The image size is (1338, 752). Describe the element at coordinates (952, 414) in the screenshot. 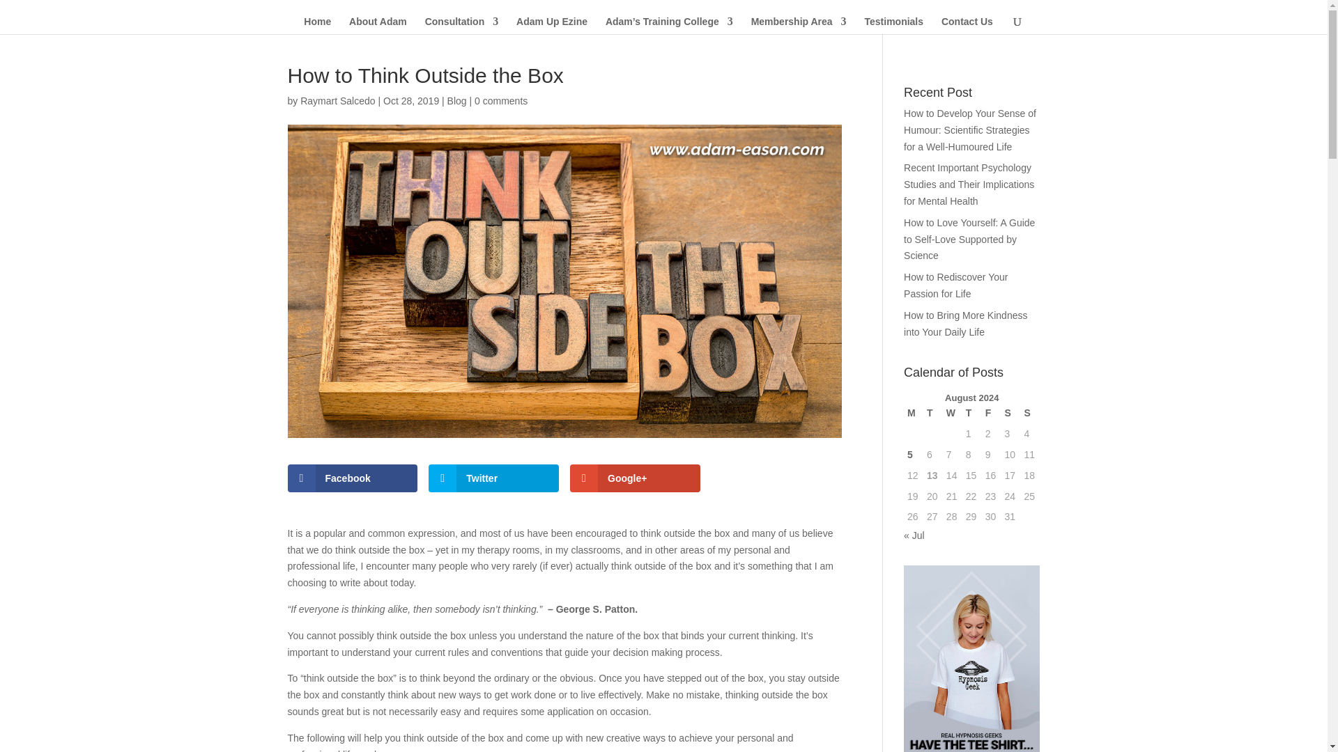

I see `Wednesday` at that location.